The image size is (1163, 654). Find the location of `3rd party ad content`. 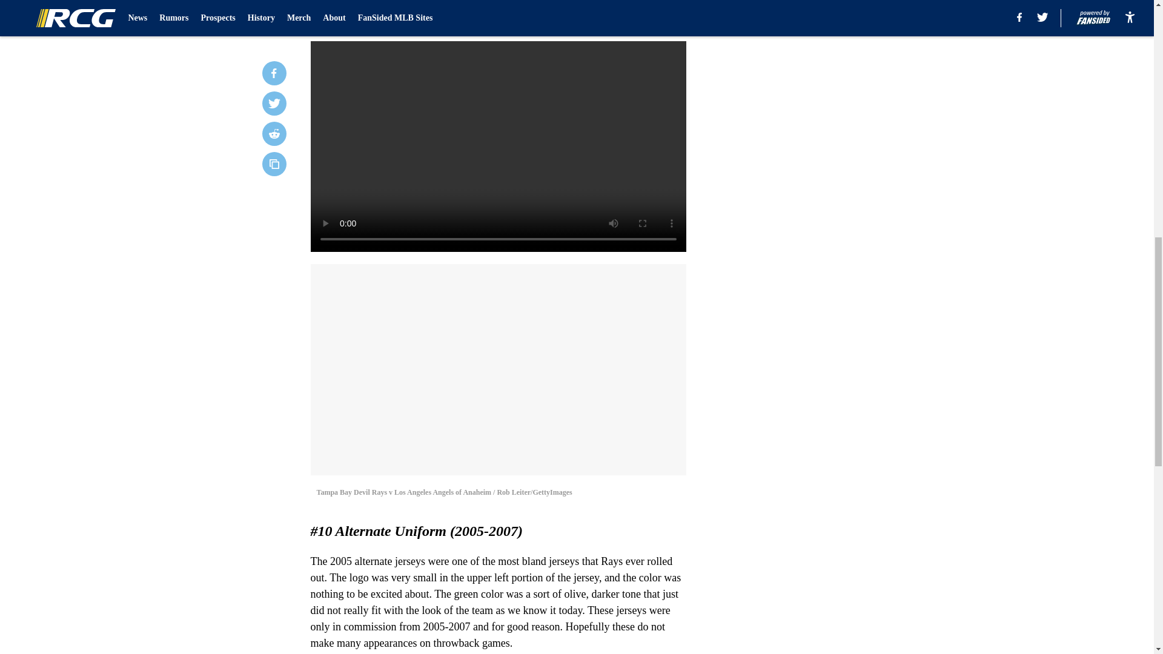

3rd party ad content is located at coordinates (837, 80).